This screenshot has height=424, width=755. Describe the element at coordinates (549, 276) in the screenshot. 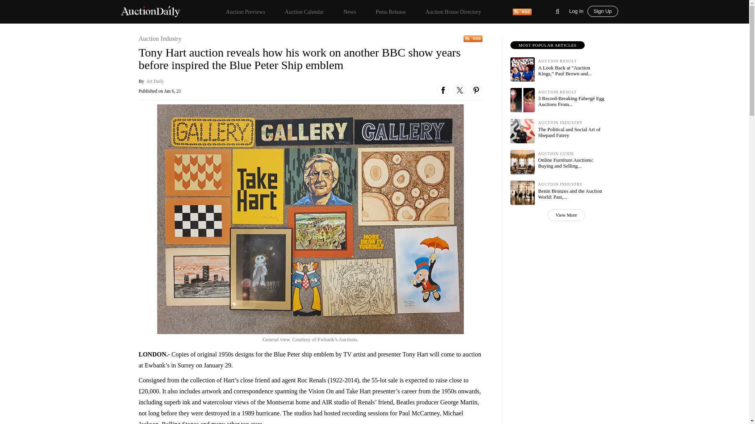

I see `3rd party ad content` at that location.